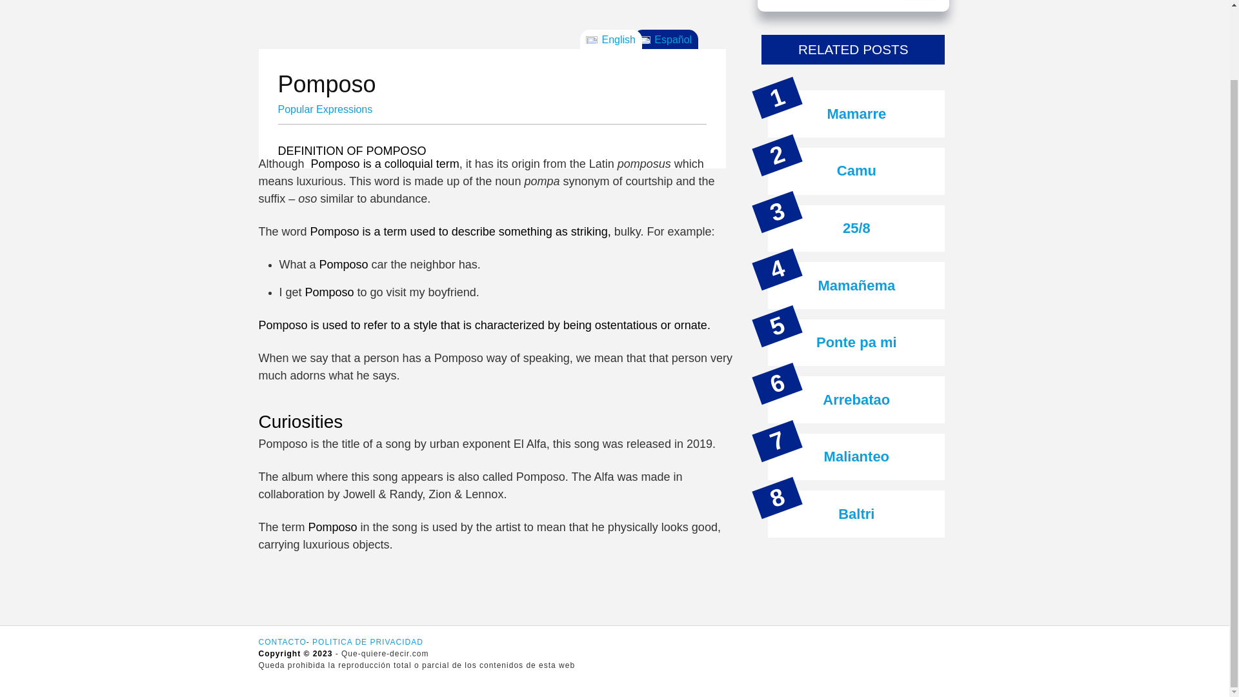 This screenshot has width=1239, height=697. I want to click on Ponte pa mi, so click(857, 342).